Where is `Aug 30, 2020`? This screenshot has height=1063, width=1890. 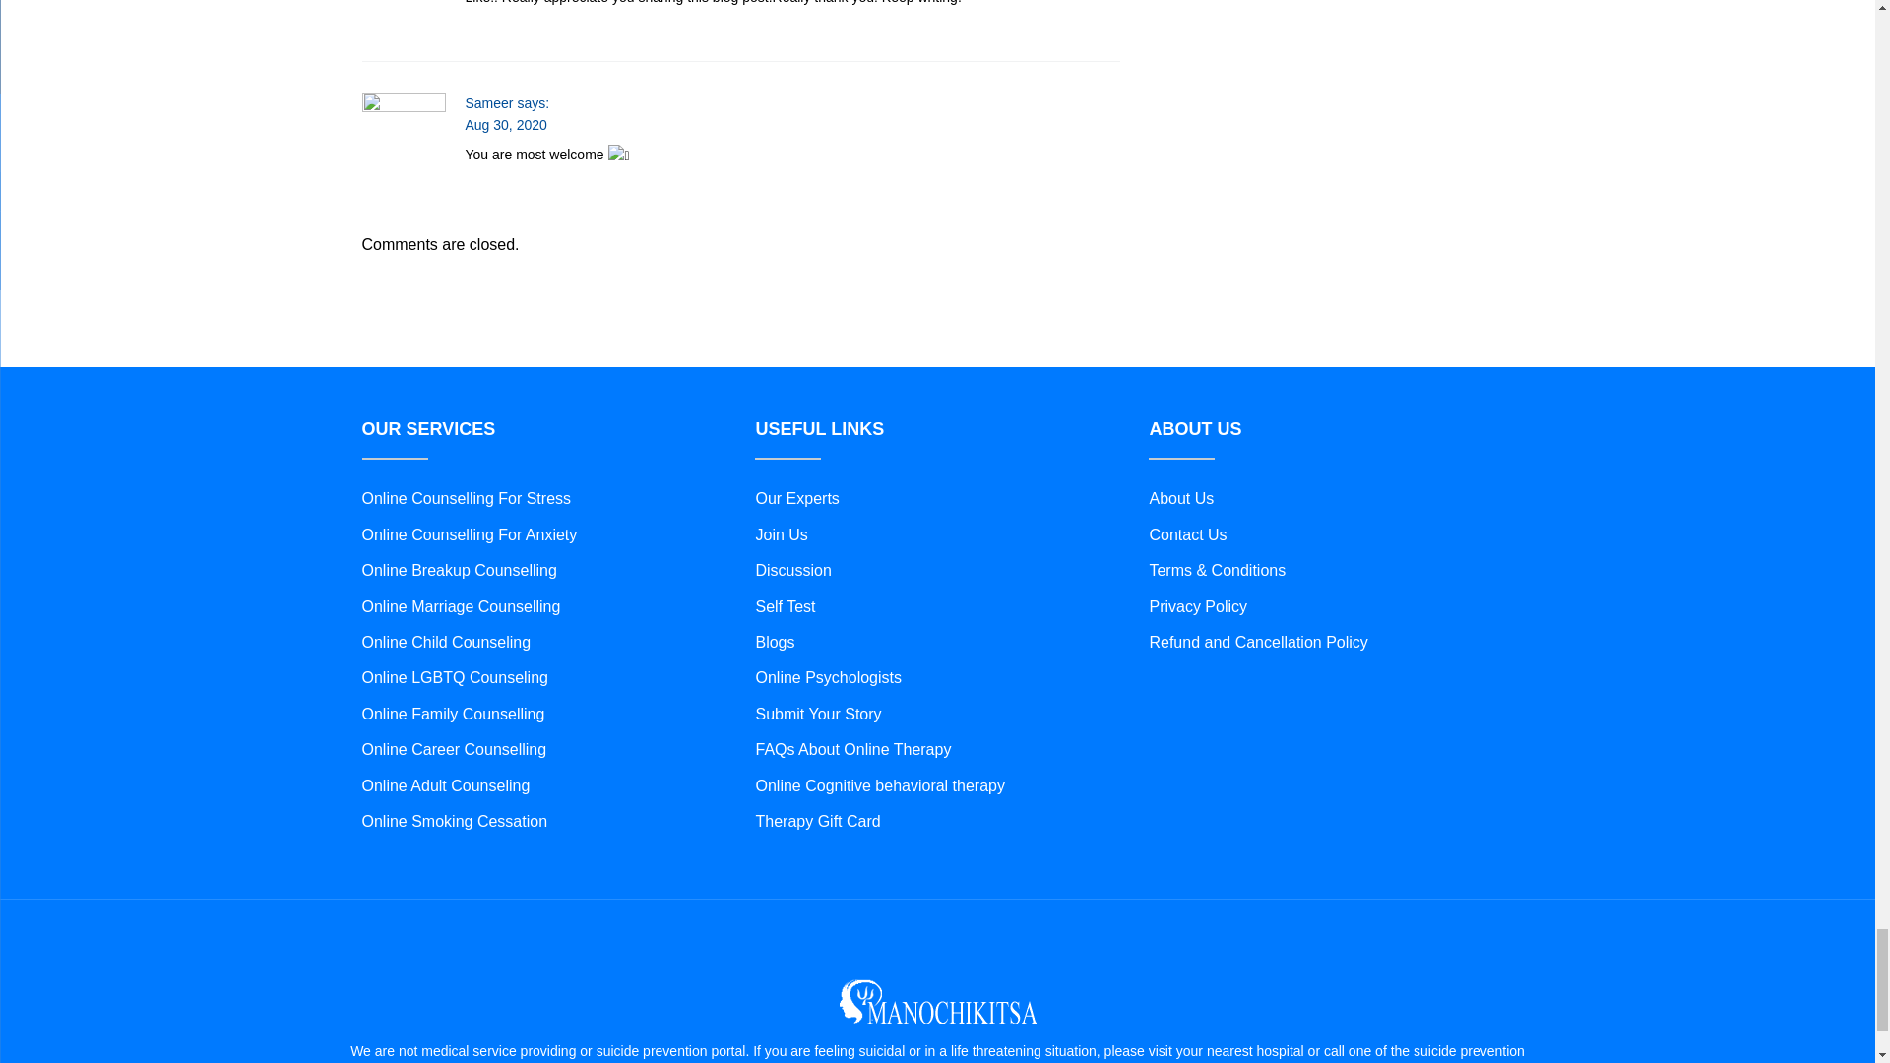
Aug 30, 2020 is located at coordinates (505, 124).